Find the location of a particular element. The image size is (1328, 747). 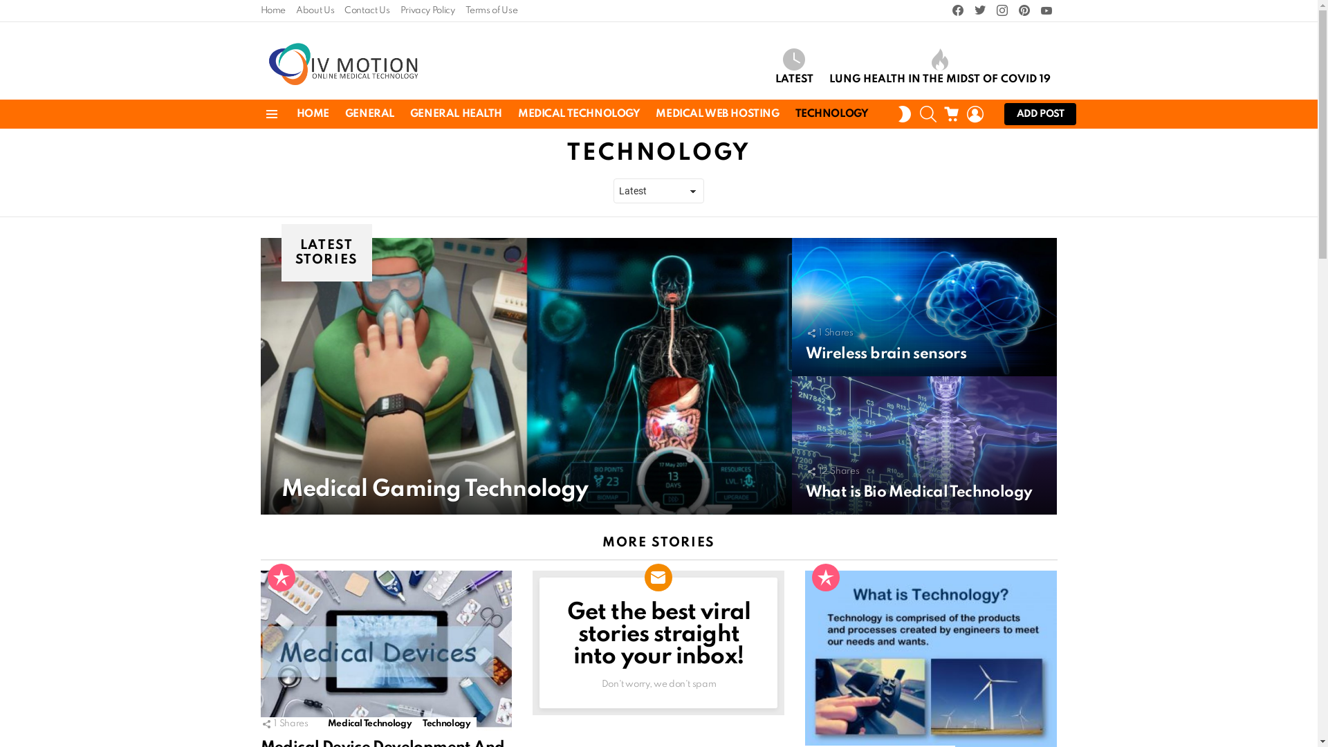

Menu is located at coordinates (271, 114).